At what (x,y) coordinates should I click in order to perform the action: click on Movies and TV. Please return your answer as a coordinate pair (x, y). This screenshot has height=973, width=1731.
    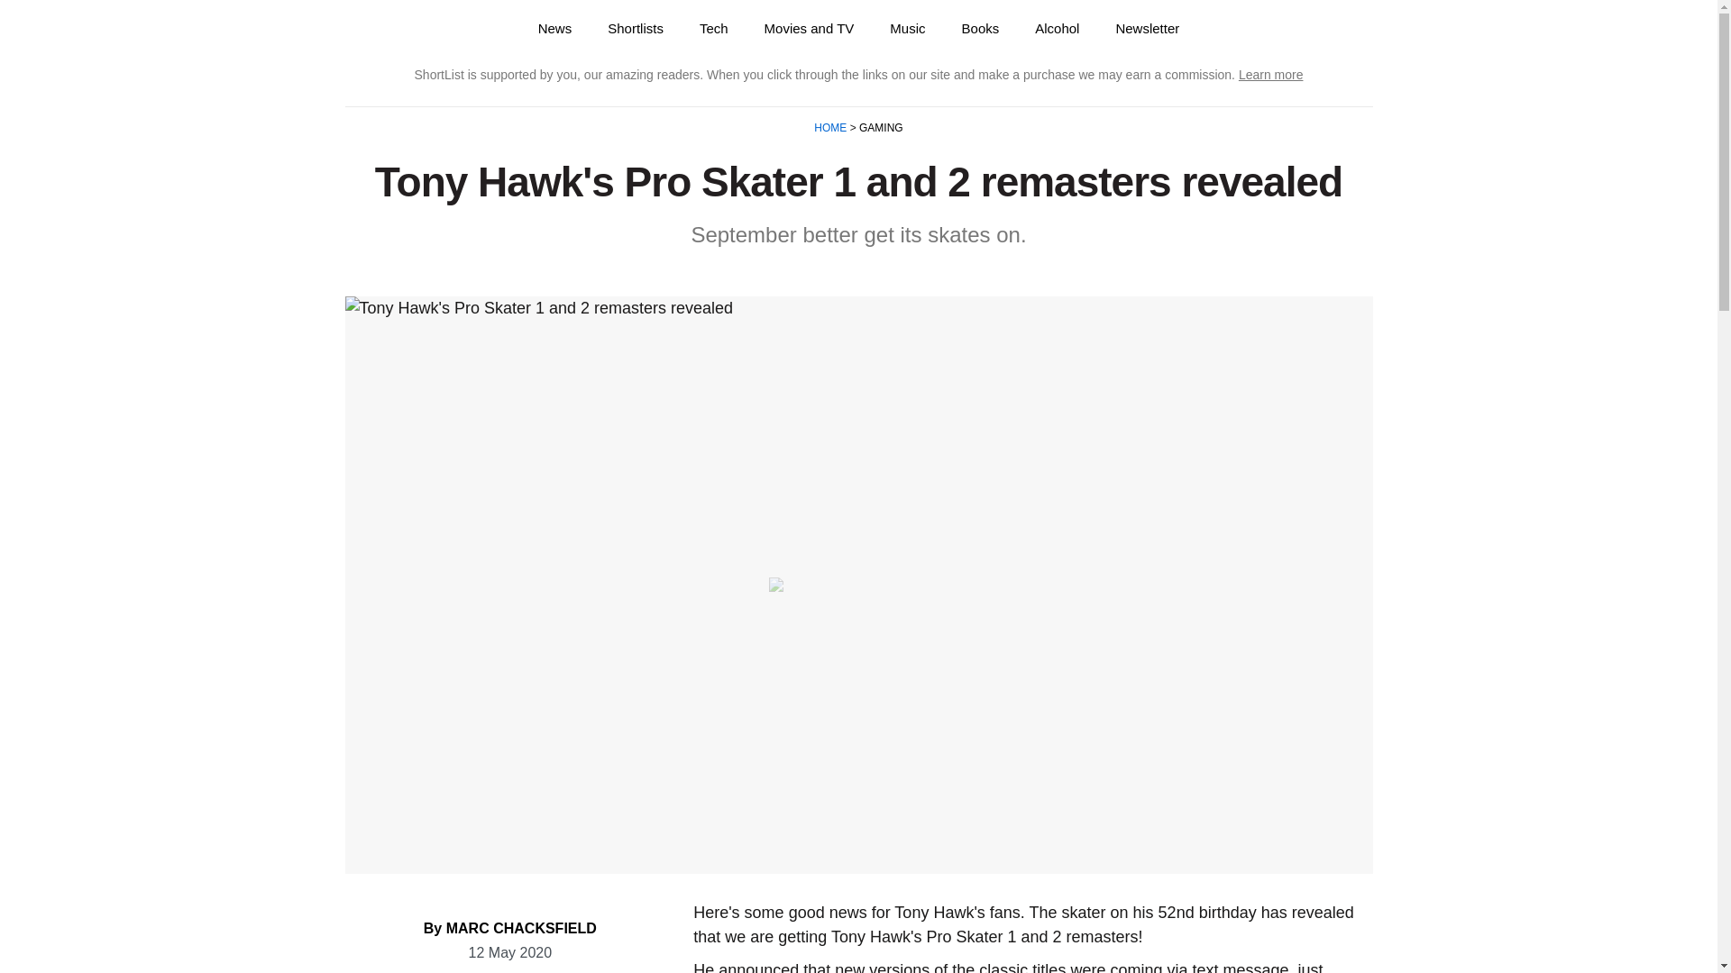
    Looking at the image, I should click on (809, 28).